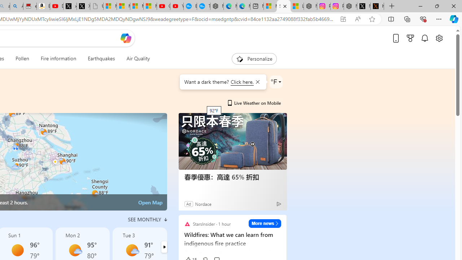  What do you see at coordinates (276, 82) in the screenshot?
I see `Weather settings Want a dark theme?Click here.` at bounding box center [276, 82].